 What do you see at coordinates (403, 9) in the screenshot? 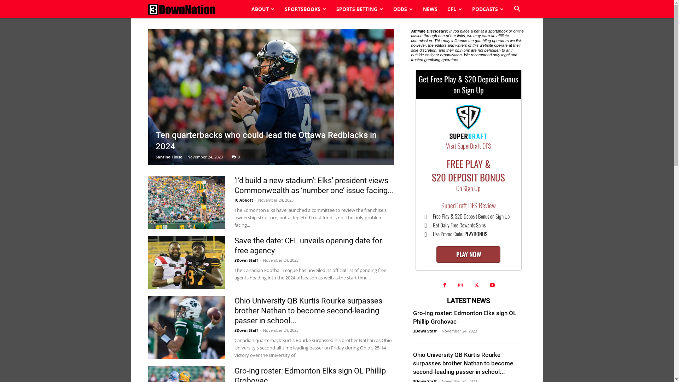
I see `ODDS` at bounding box center [403, 9].